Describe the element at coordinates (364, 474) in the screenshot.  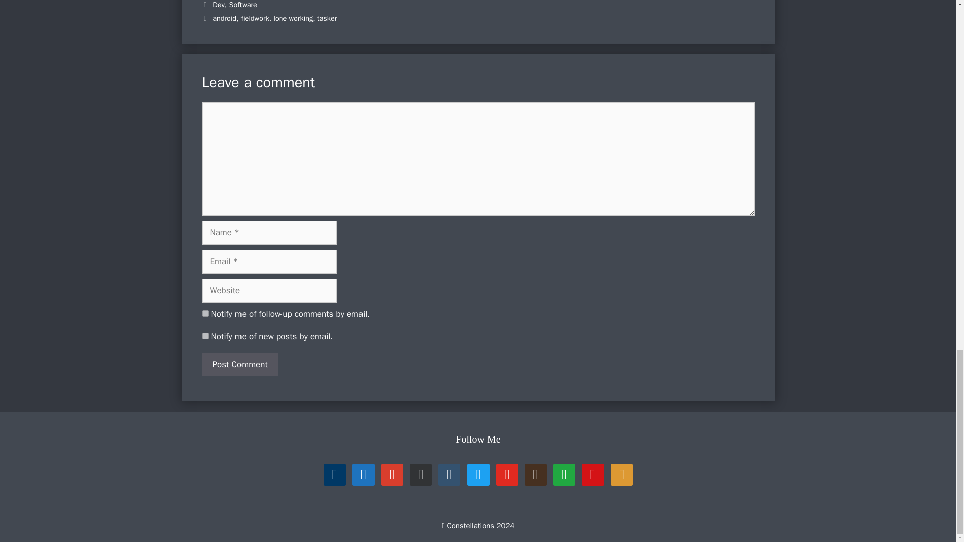
I see `orcid` at that location.